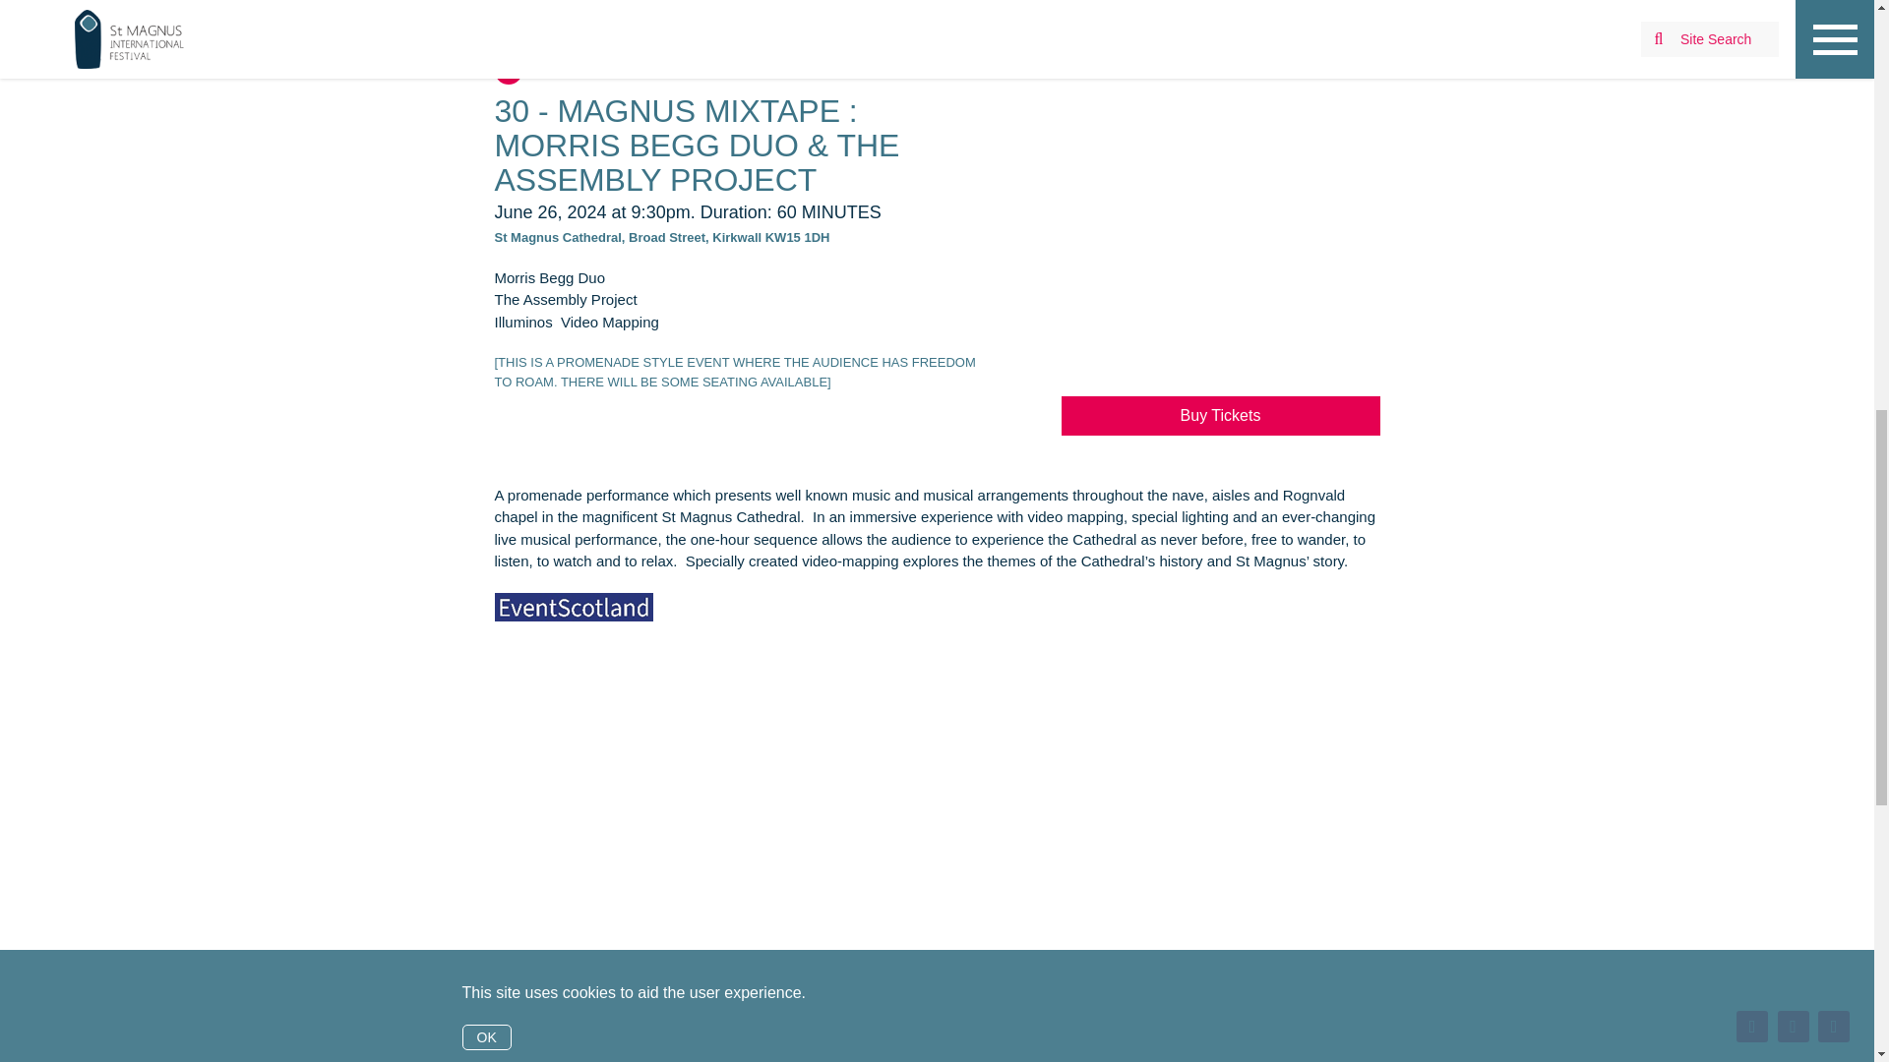 The height and width of the screenshot is (1062, 1889). What do you see at coordinates (102, 1) in the screenshot?
I see `Home` at bounding box center [102, 1].